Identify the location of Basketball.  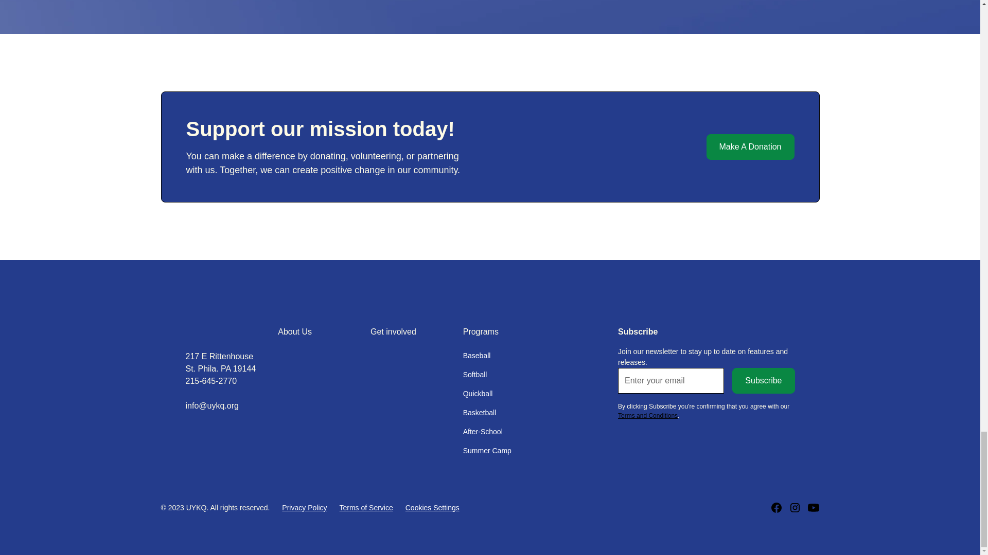
(480, 413).